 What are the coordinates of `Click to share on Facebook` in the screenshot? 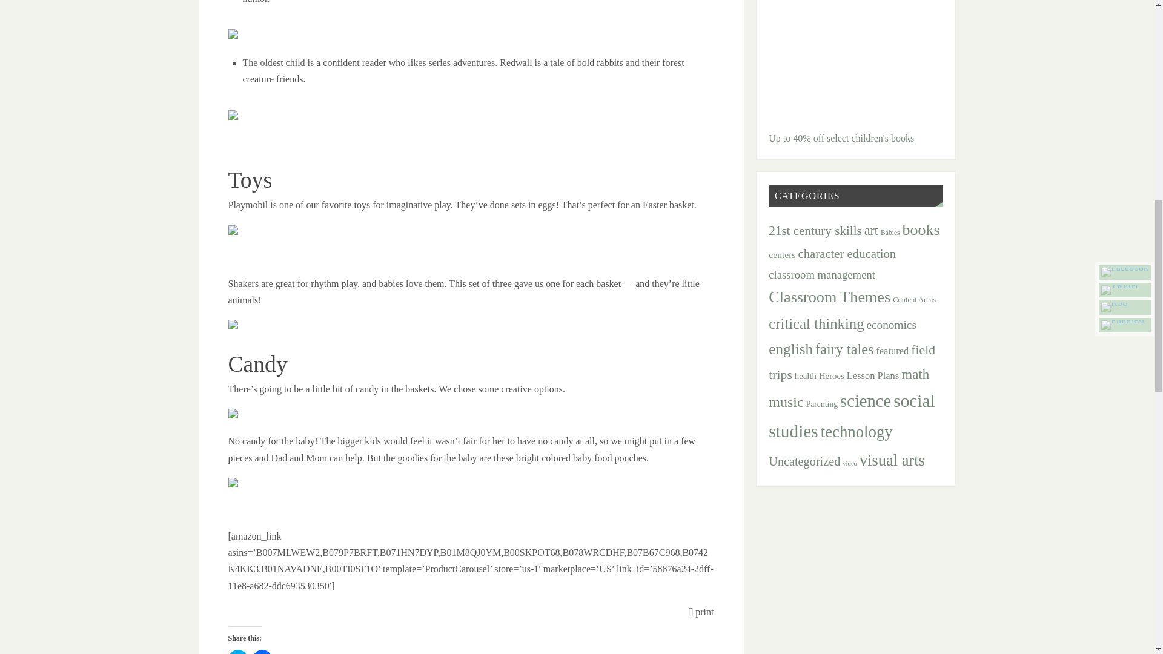 It's located at (262, 652).